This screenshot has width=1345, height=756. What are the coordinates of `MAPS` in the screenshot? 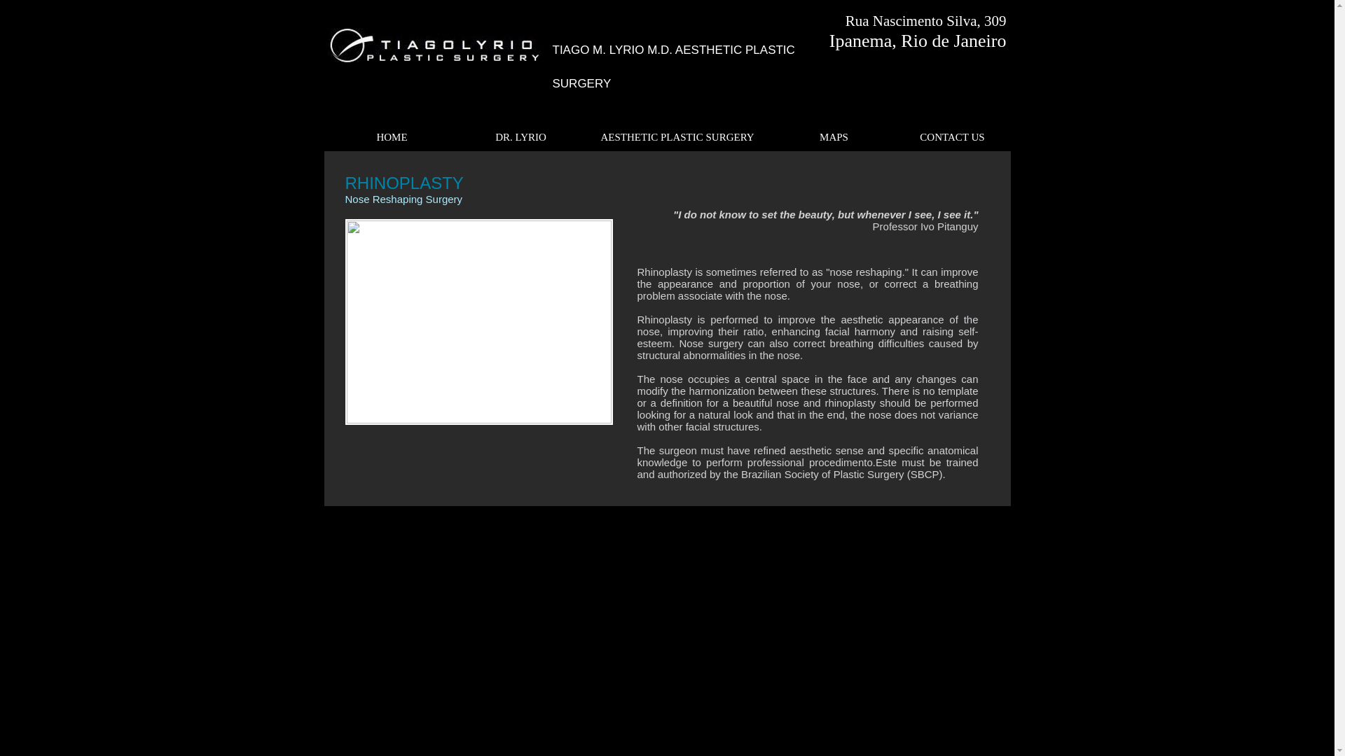 It's located at (834, 137).